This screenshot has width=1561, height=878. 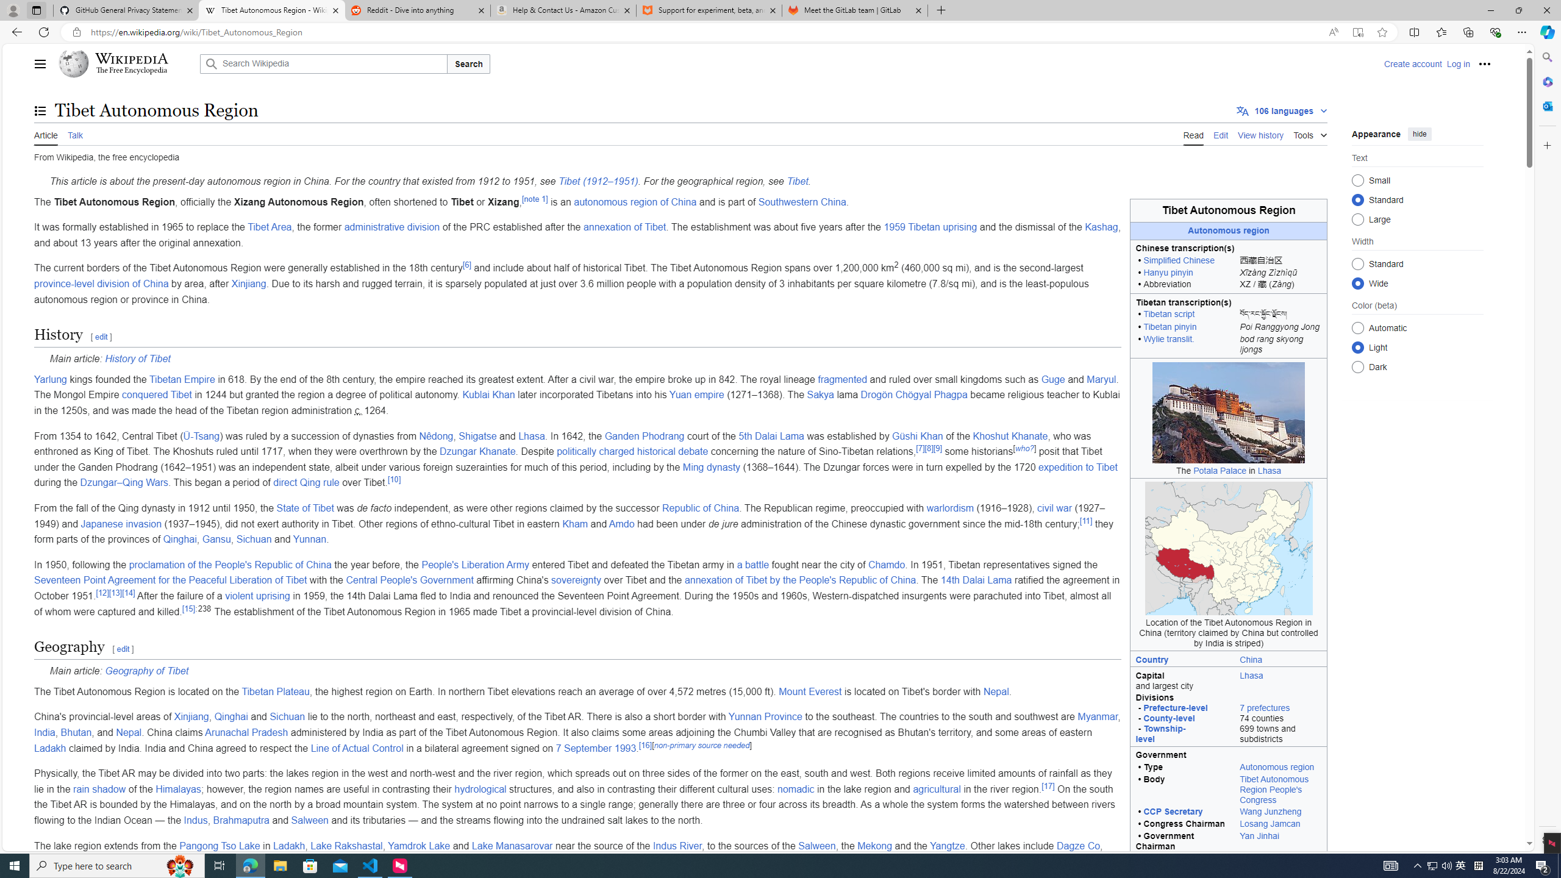 I want to click on Myanmar, so click(x=1097, y=717).